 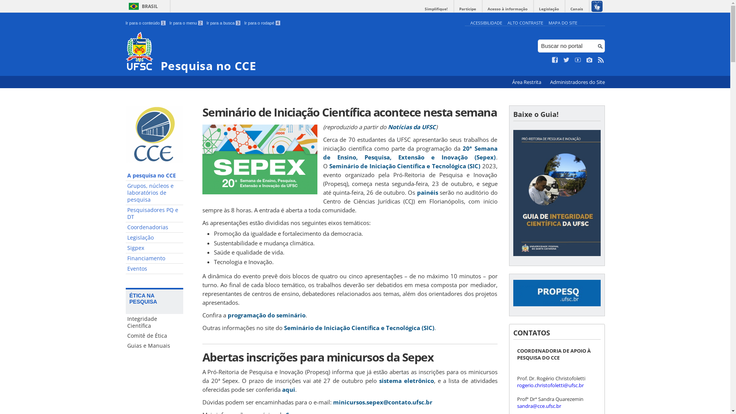 I want to click on Pesquisadores PQ e DT, so click(x=154, y=214).